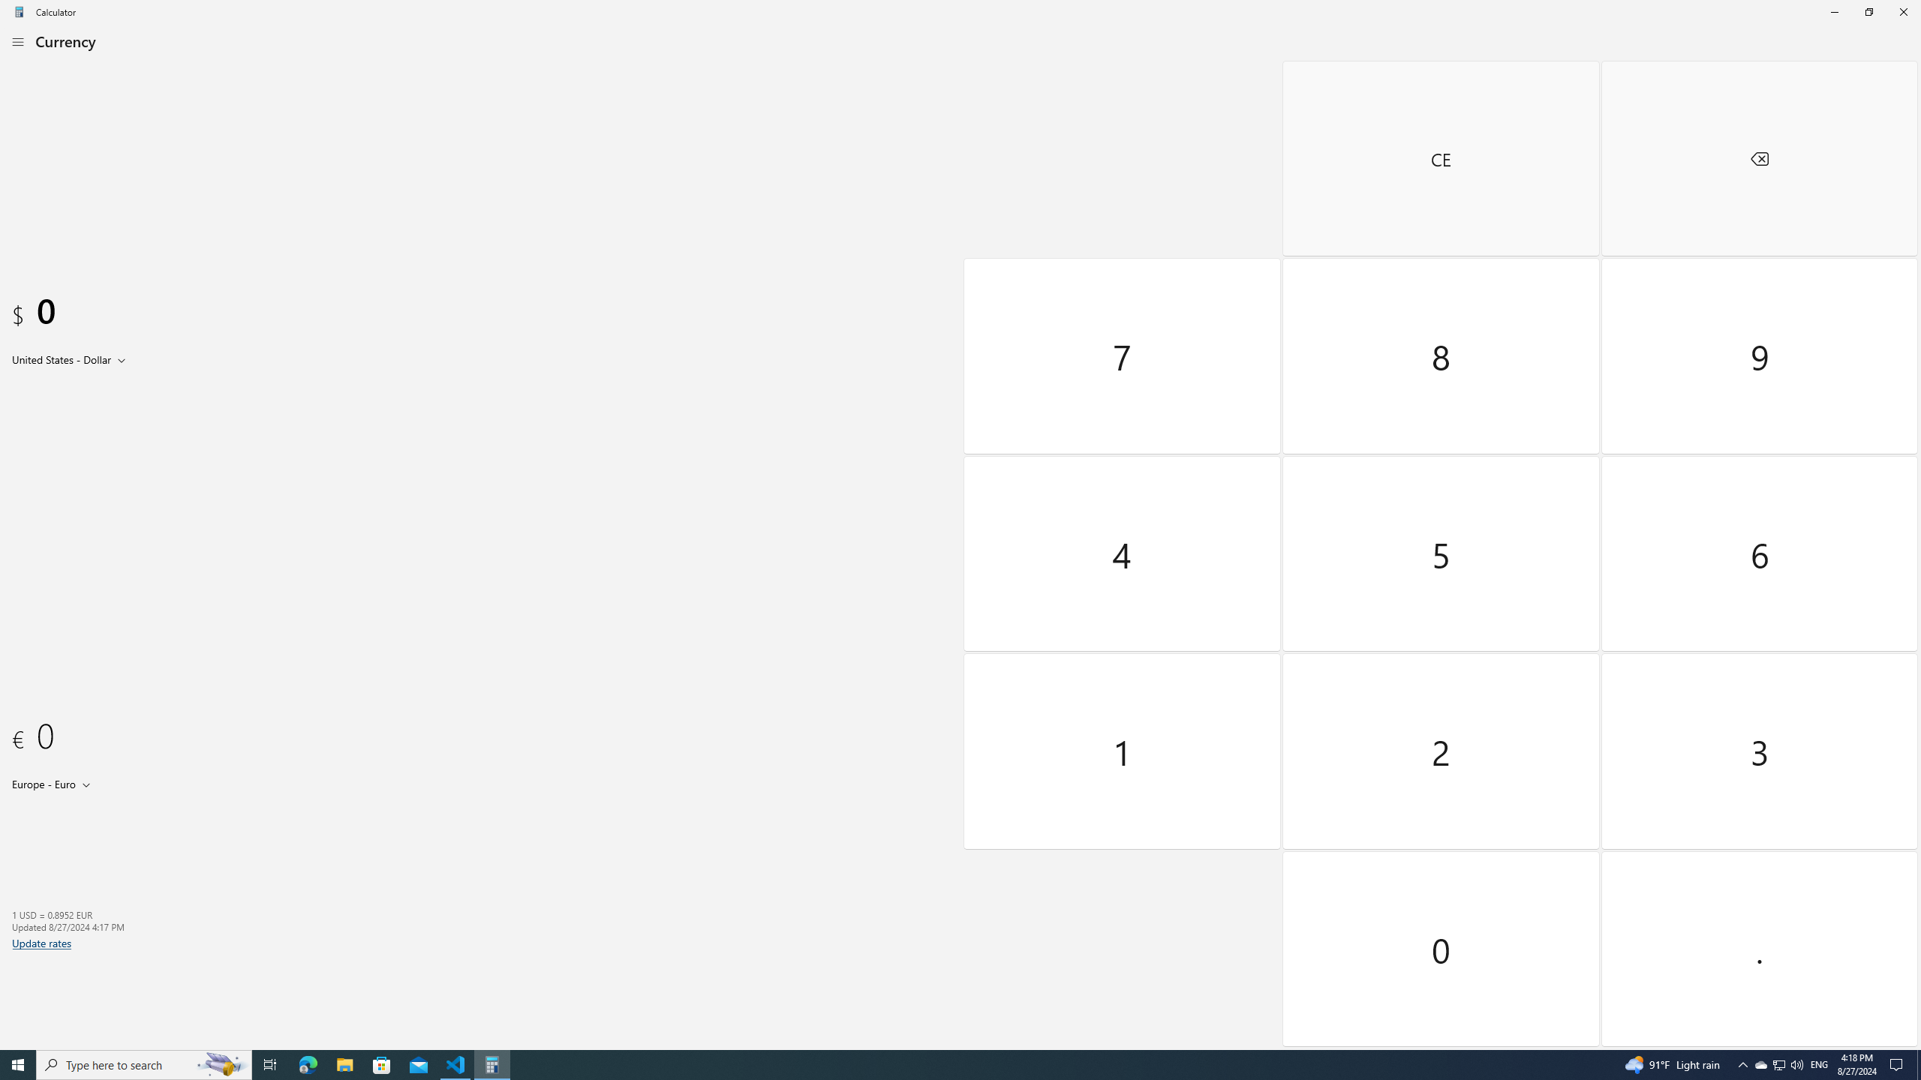  Describe the element at coordinates (1903, 12) in the screenshot. I see `Close Calculator` at that location.